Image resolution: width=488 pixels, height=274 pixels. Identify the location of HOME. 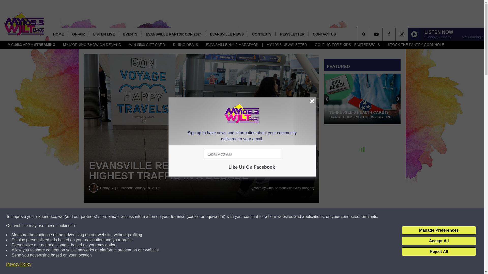
(58, 34).